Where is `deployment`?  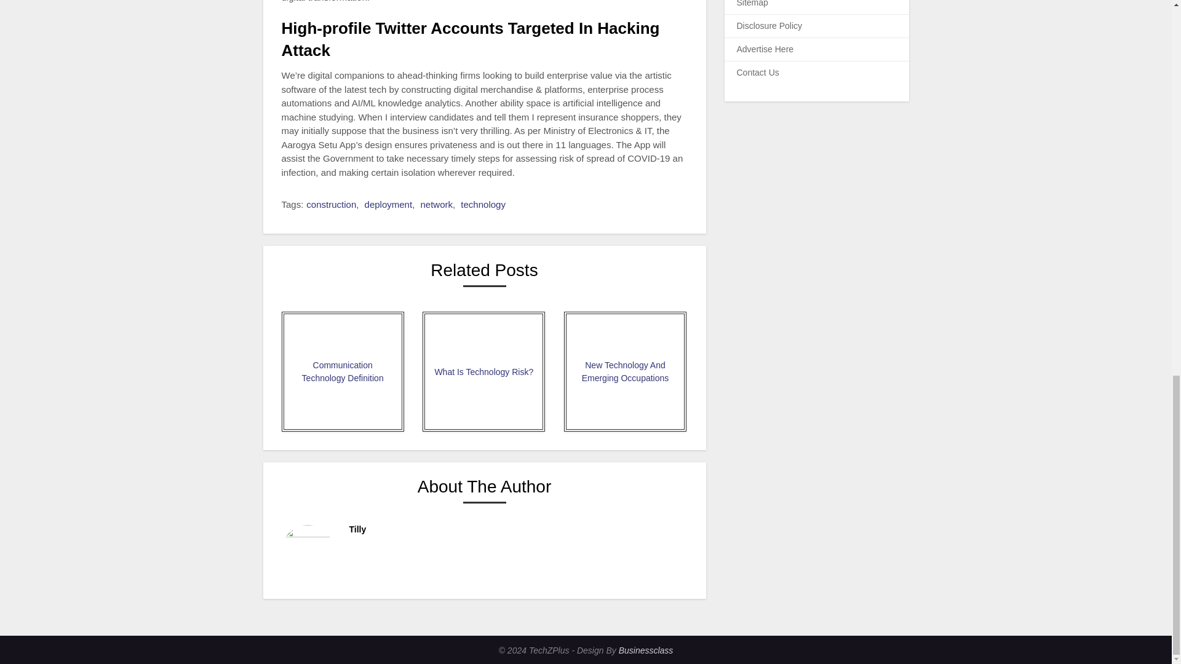
deployment is located at coordinates (389, 204).